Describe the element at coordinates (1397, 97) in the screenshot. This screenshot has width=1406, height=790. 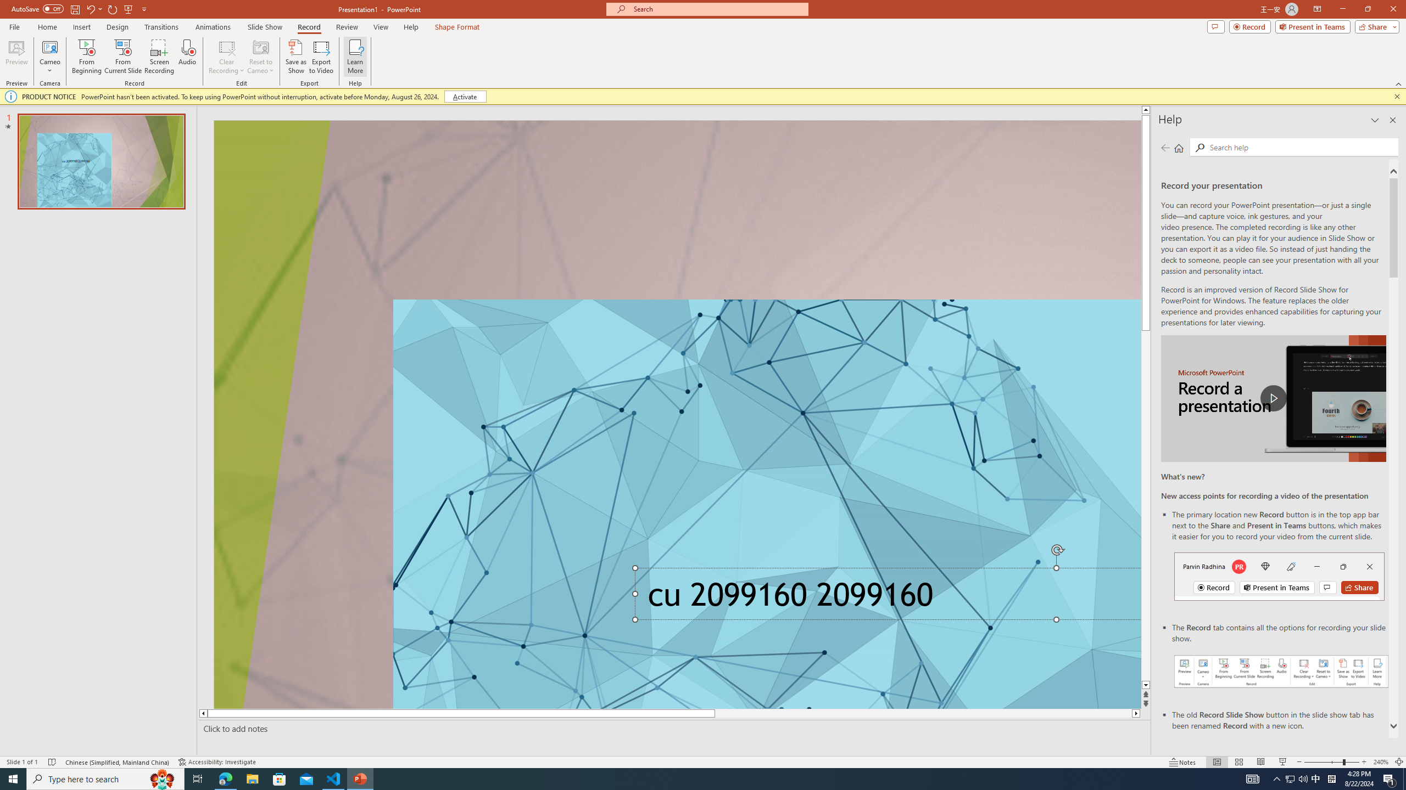
I see `Close this message` at that location.